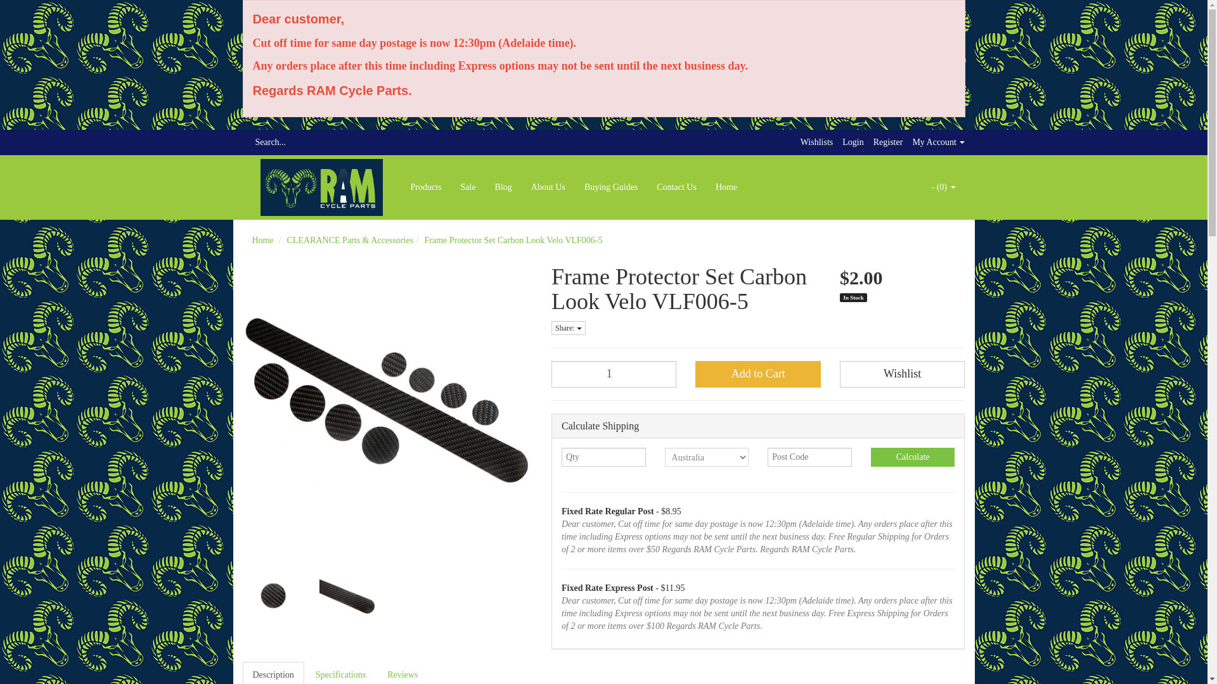 This screenshot has height=684, width=1217. Describe the element at coordinates (513, 239) in the screenshot. I see `Frame Protector Set Carbon Look Velo VLF006-5` at that location.